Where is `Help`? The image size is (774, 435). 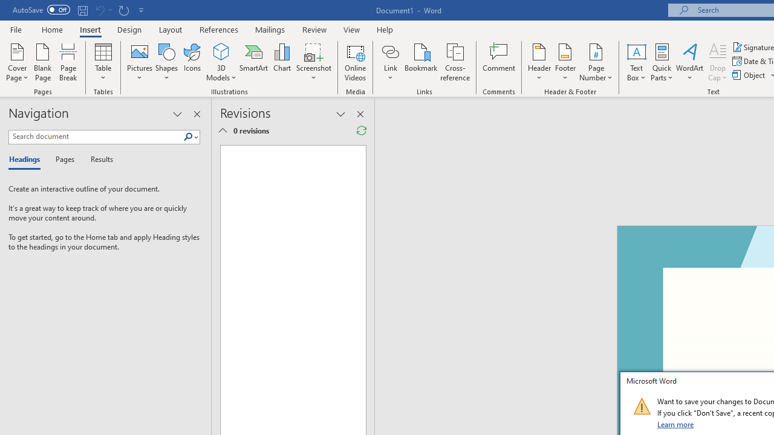
Help is located at coordinates (385, 29).